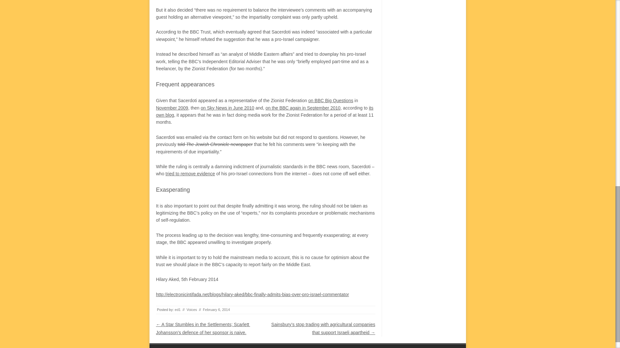 The width and height of the screenshot is (620, 348). What do you see at coordinates (190, 173) in the screenshot?
I see `tried to remove evidence` at bounding box center [190, 173].